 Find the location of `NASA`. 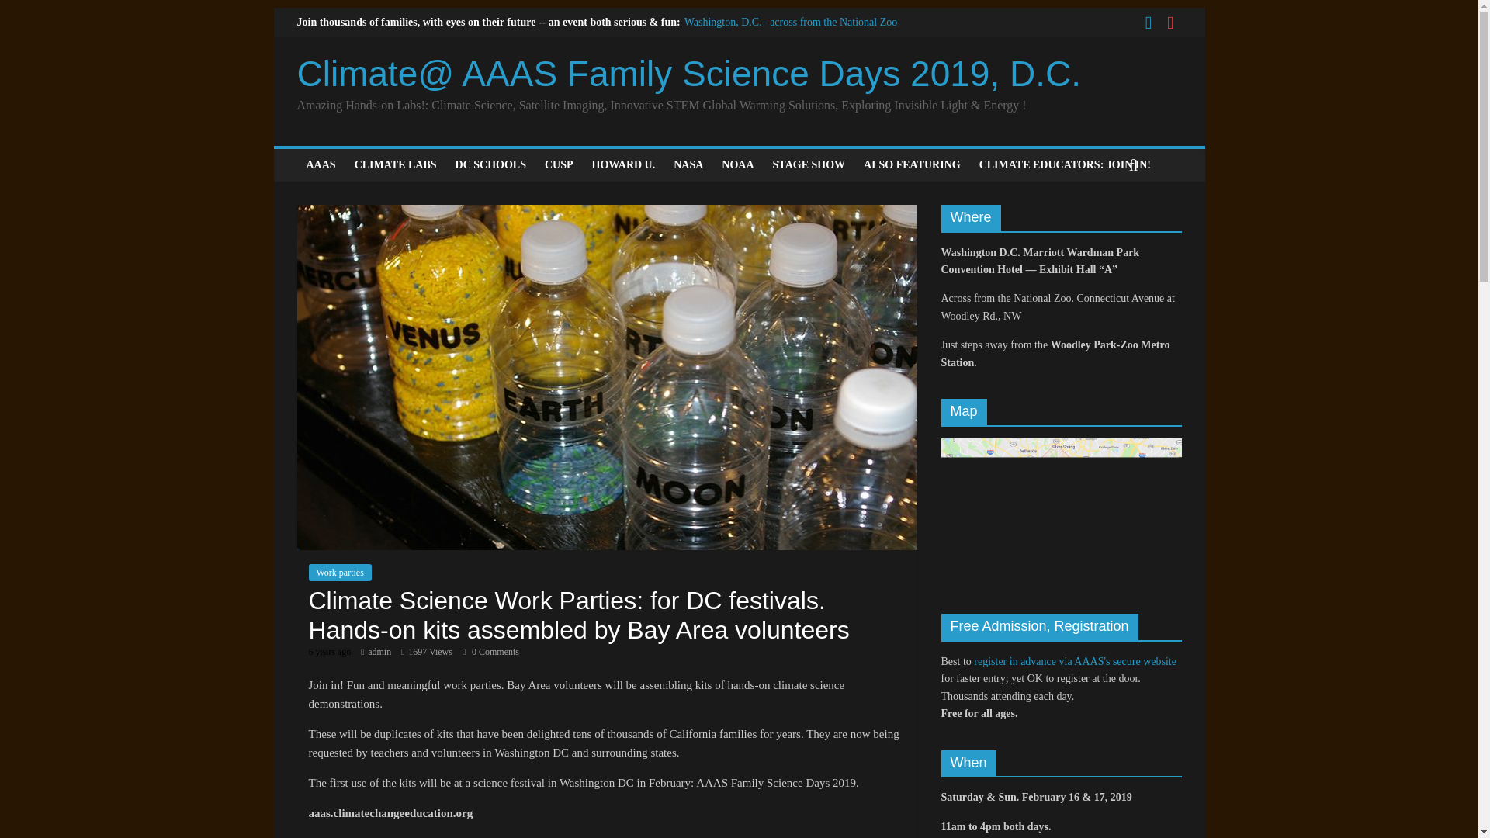

NASA is located at coordinates (688, 165).